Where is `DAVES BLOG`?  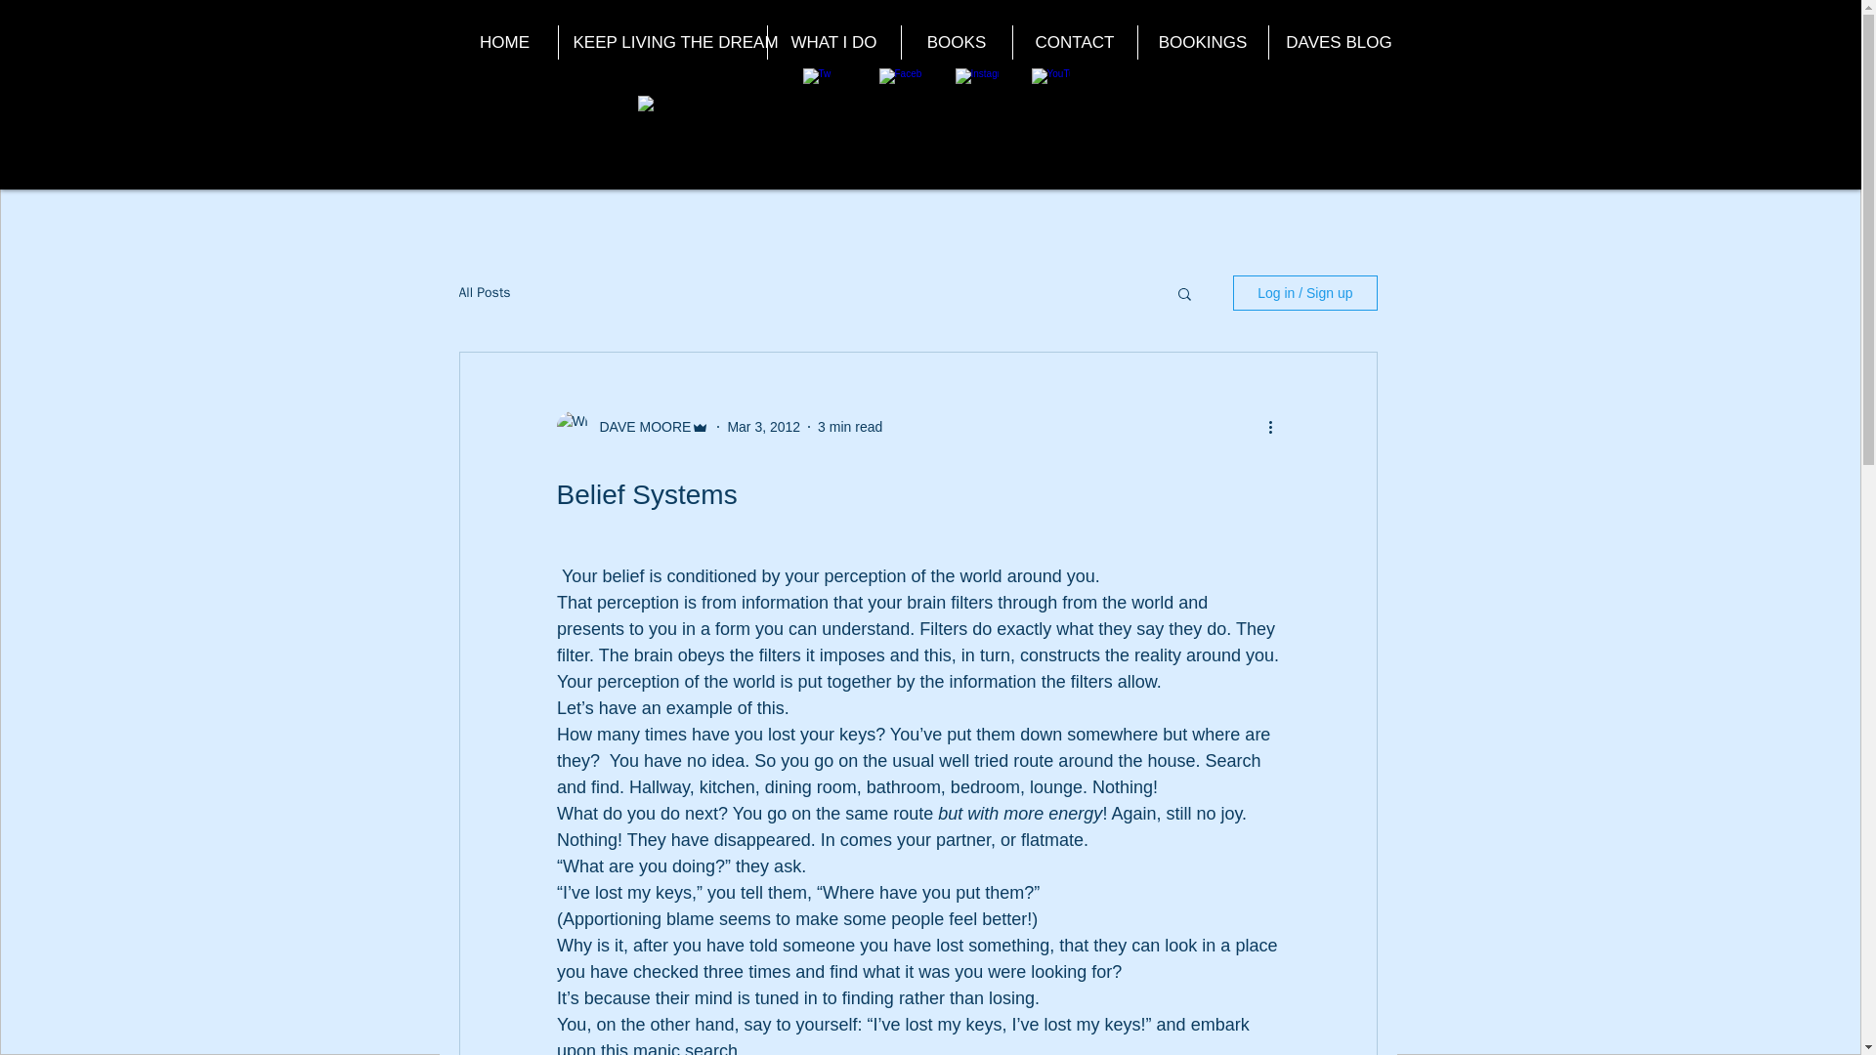 DAVES BLOG is located at coordinates (1339, 41).